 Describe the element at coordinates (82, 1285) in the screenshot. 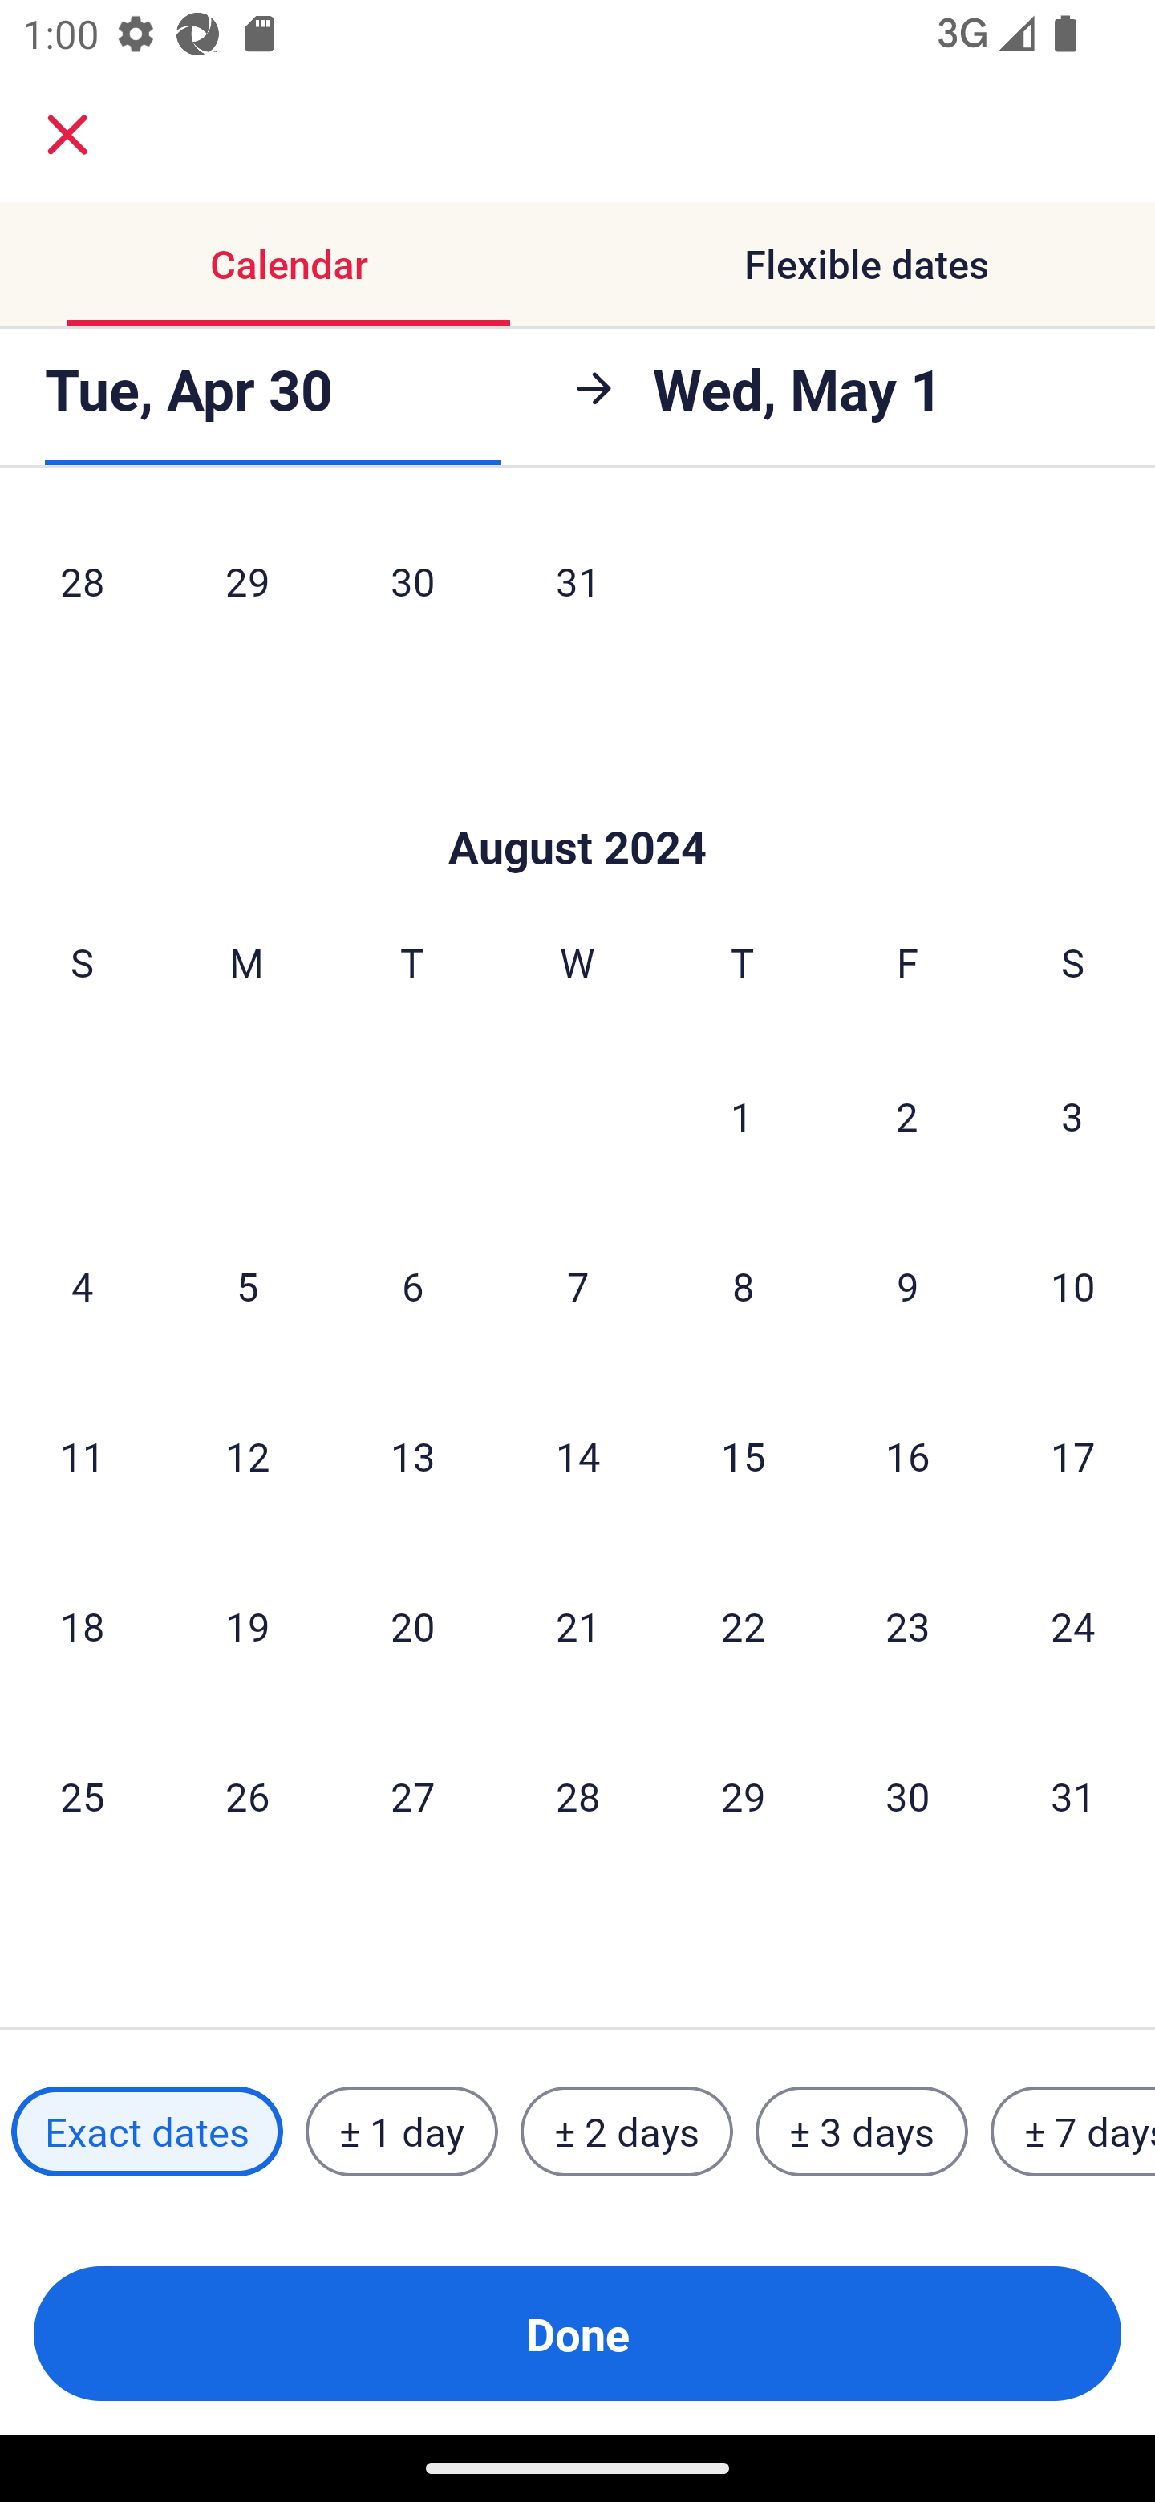

I see `4 Sunday, August 4, 2024` at that location.